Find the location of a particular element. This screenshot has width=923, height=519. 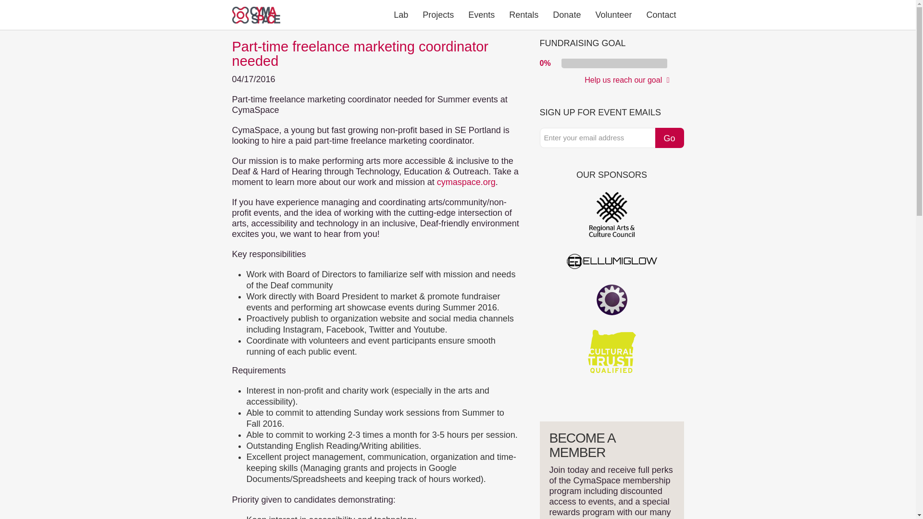

CymaSpace is located at coordinates (255, 14).